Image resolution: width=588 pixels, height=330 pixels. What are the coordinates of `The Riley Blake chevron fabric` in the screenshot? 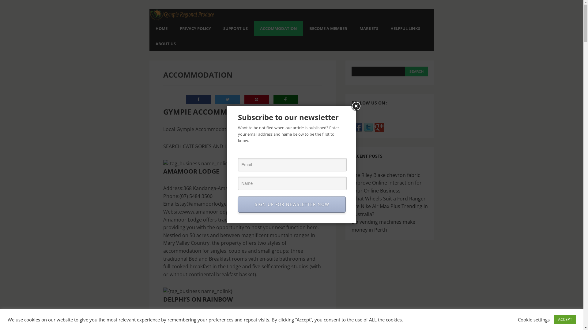 It's located at (386, 175).